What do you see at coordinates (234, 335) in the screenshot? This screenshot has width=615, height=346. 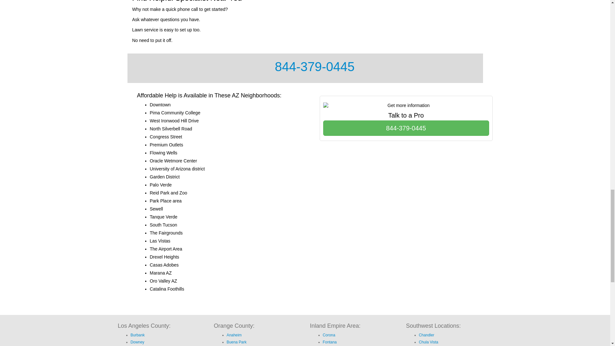 I see `Anaheim` at bounding box center [234, 335].